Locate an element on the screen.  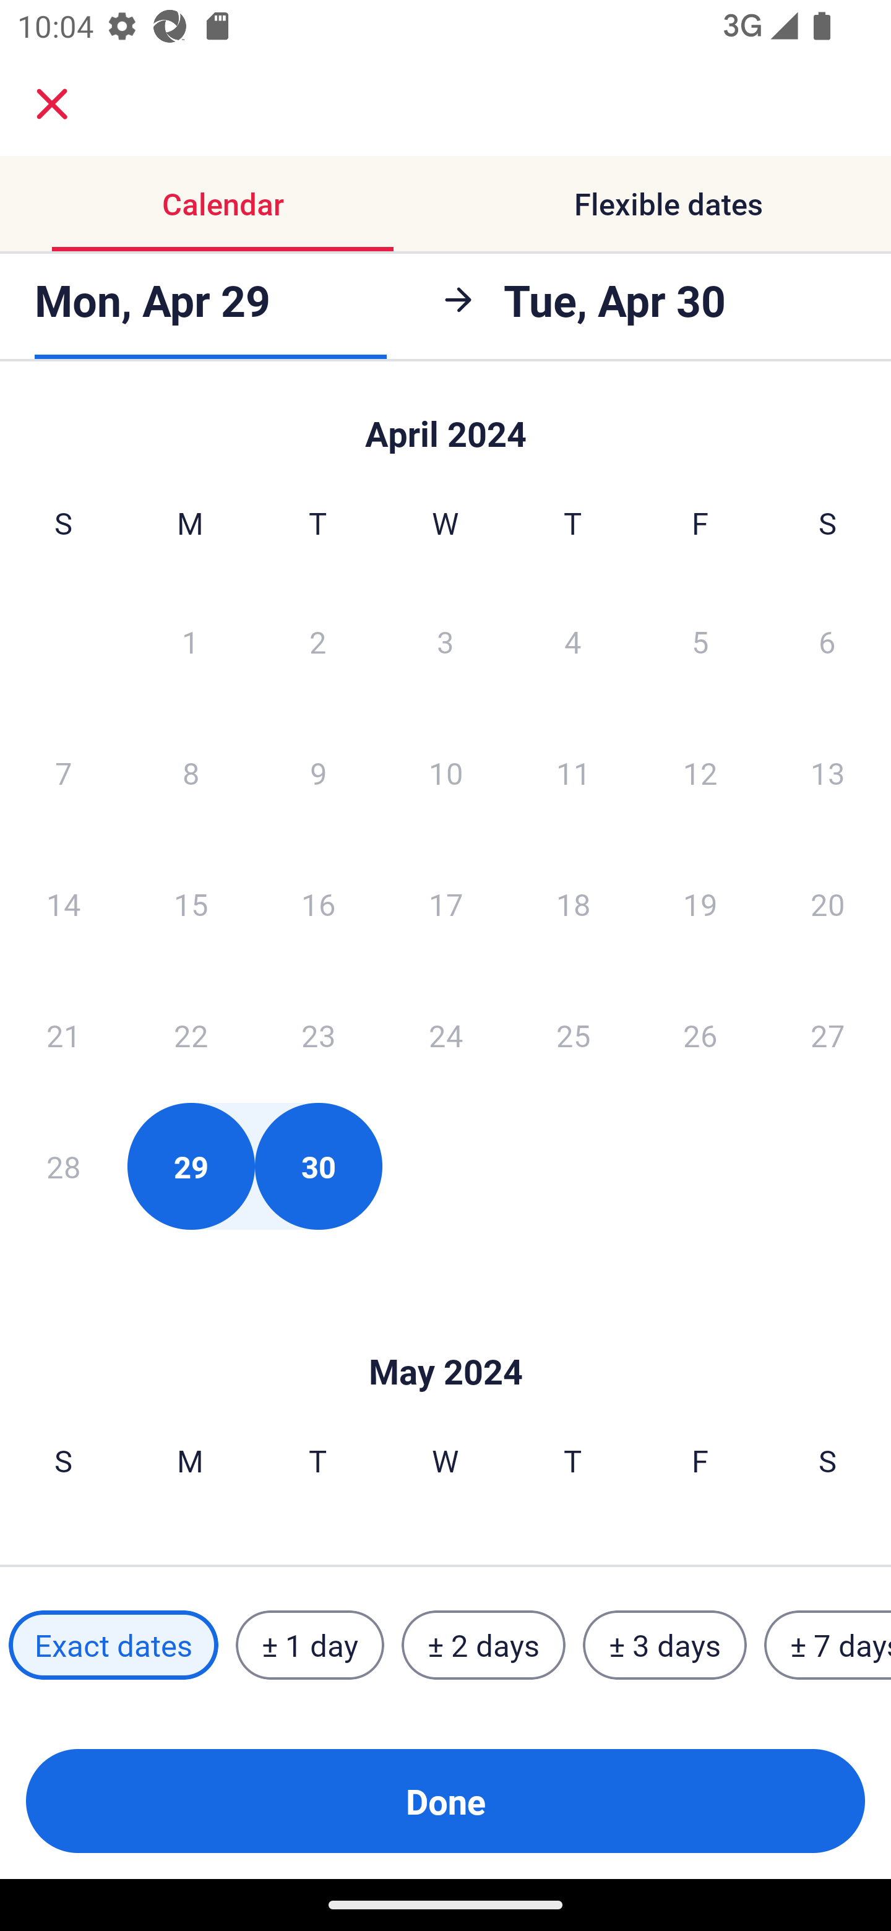
16 Tuesday, April 16, 2024 is located at coordinates (318, 904).